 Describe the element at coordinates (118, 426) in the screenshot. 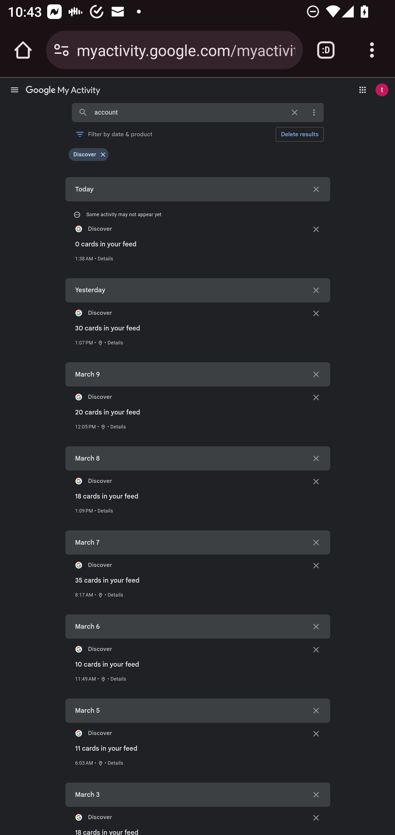

I see `Open details of activity "20 cards in your feed"` at that location.